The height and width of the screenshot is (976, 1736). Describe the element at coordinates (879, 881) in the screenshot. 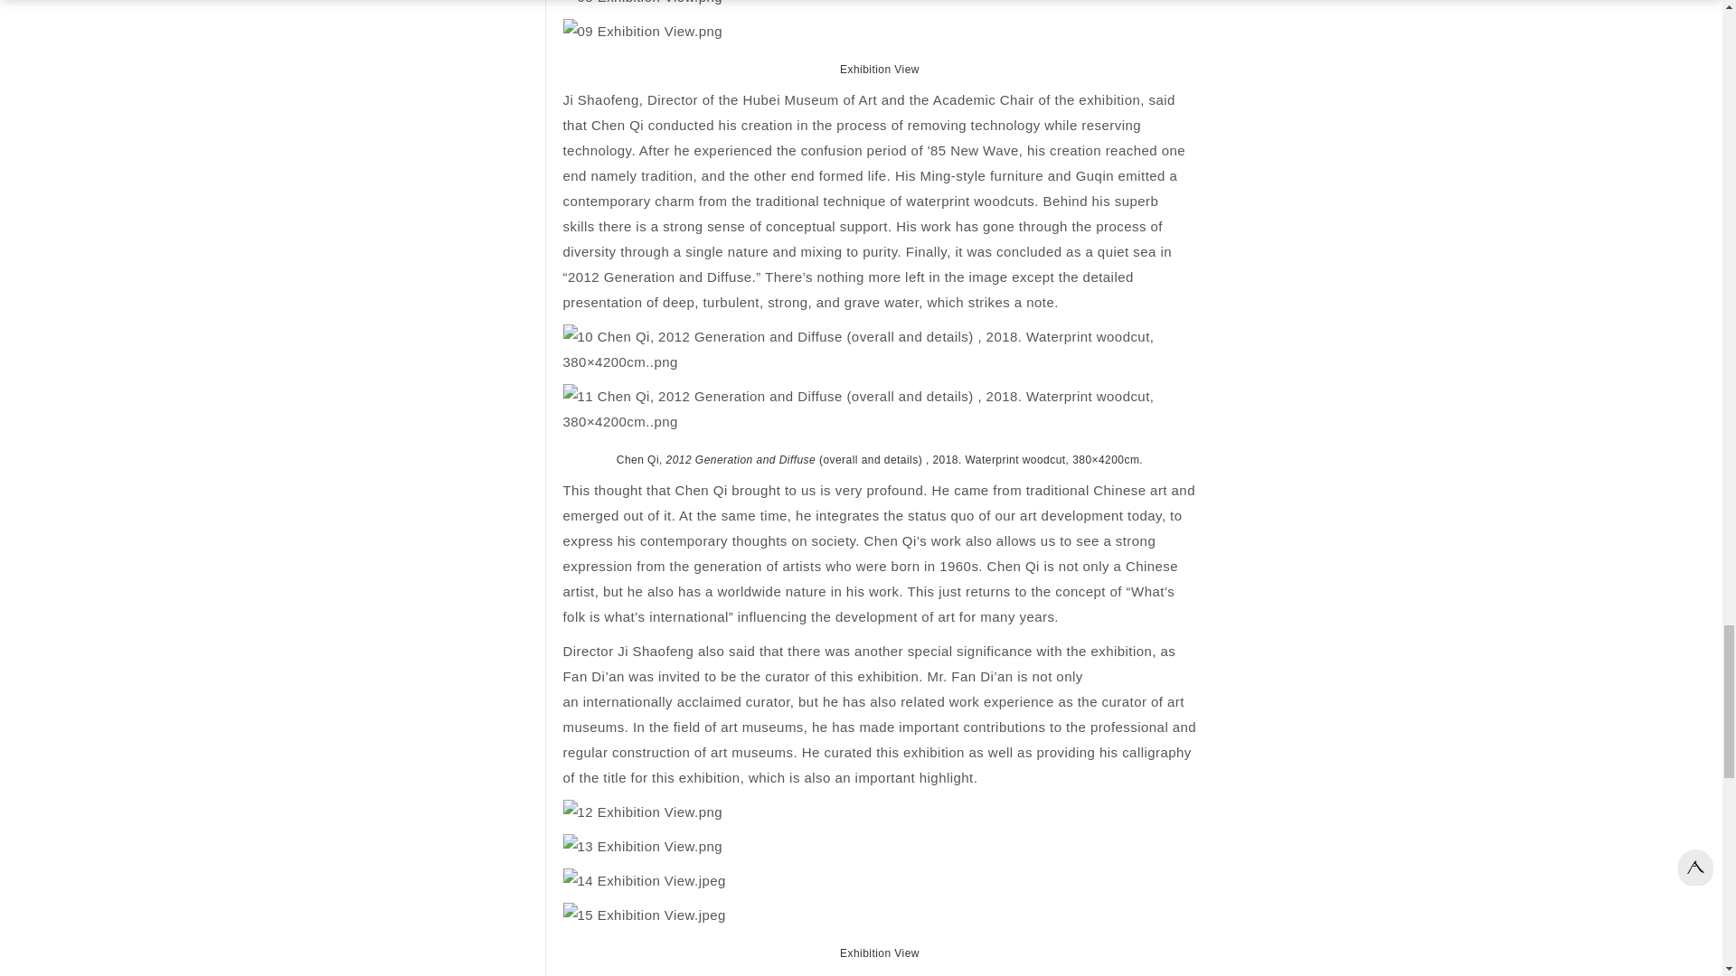

I see `14 Exhibition View.jpeg` at that location.